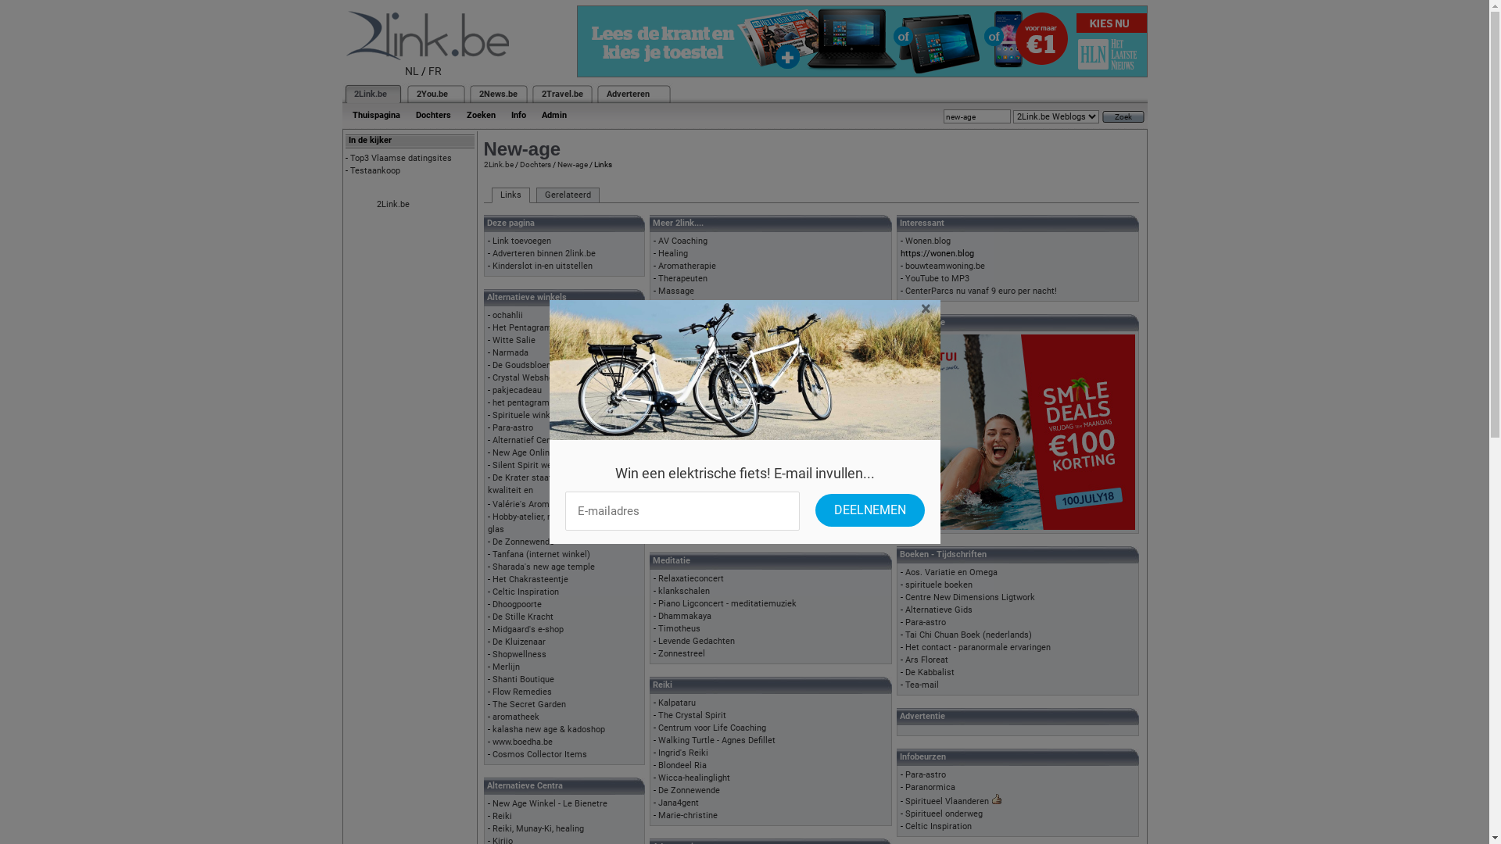 The height and width of the screenshot is (844, 1501). What do you see at coordinates (519, 655) in the screenshot?
I see `Shopwellness` at bounding box center [519, 655].